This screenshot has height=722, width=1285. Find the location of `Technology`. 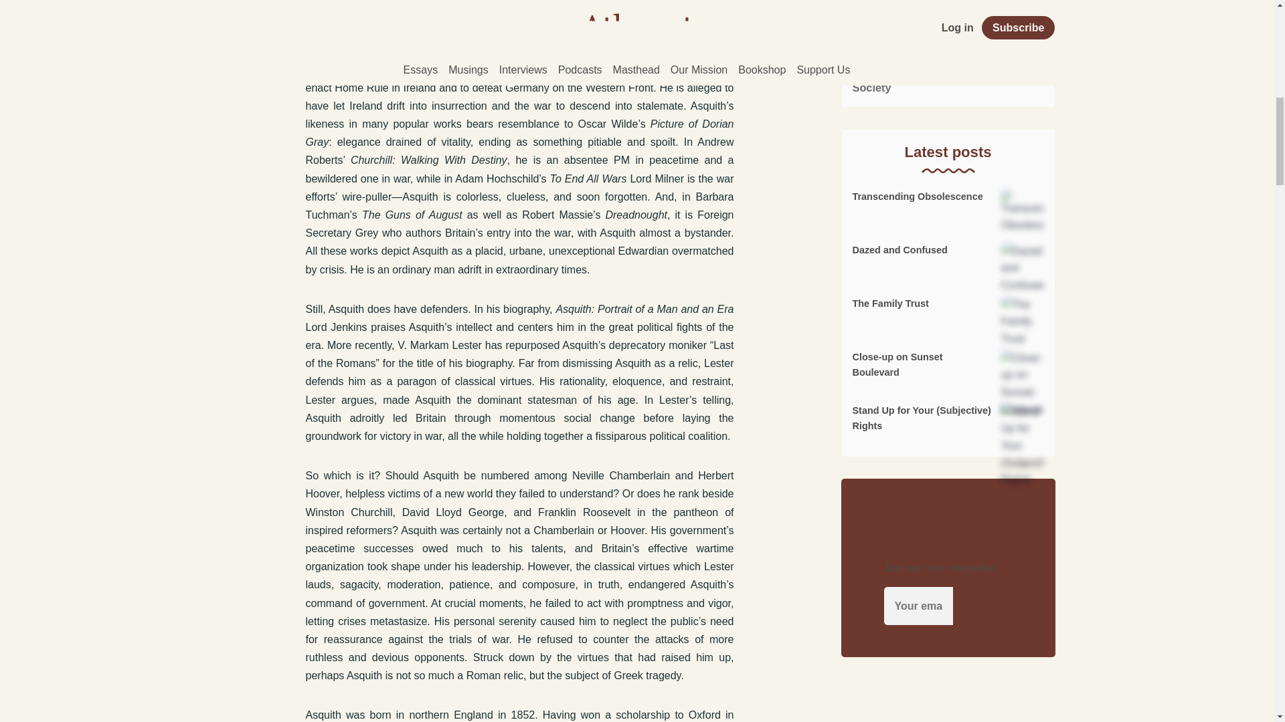

Technology is located at coordinates (948, 59).